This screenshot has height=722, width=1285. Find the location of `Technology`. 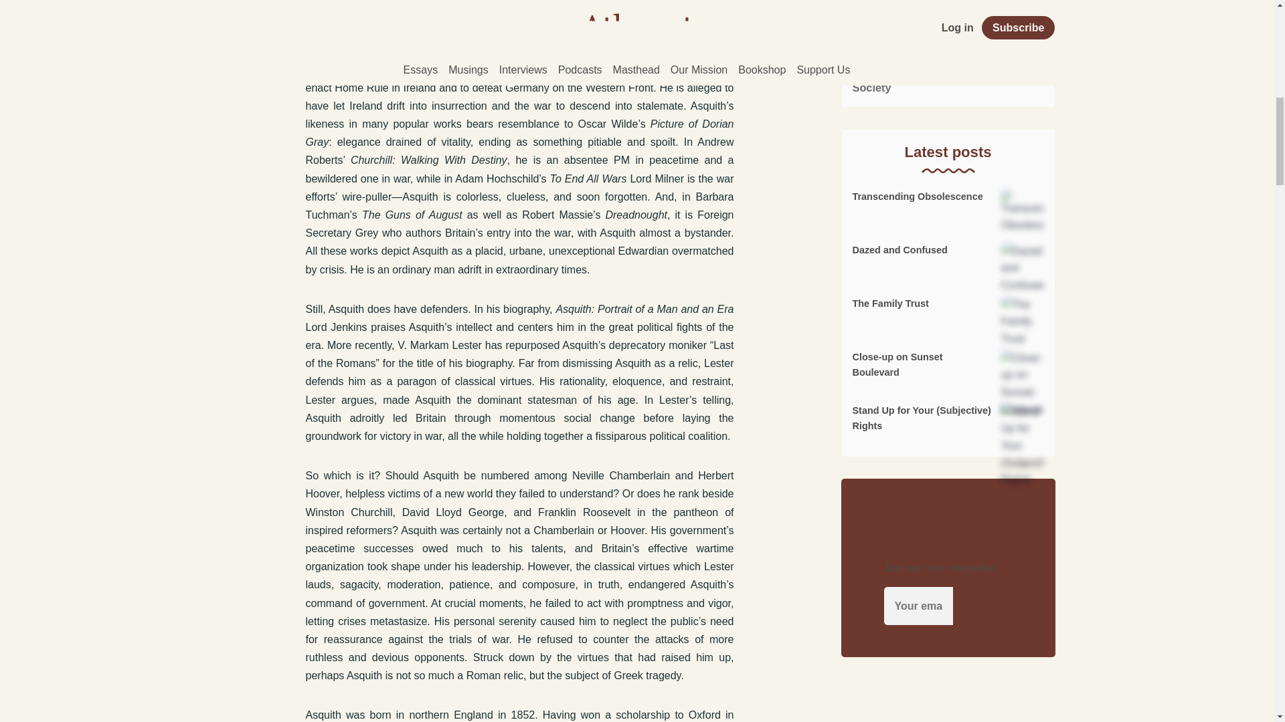

Technology is located at coordinates (948, 59).